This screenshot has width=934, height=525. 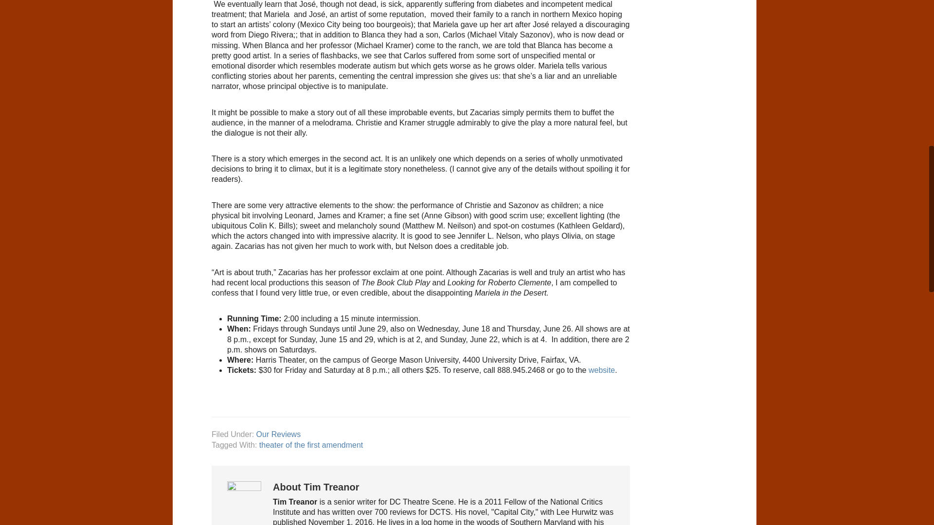 I want to click on Our Reviews, so click(x=278, y=434).